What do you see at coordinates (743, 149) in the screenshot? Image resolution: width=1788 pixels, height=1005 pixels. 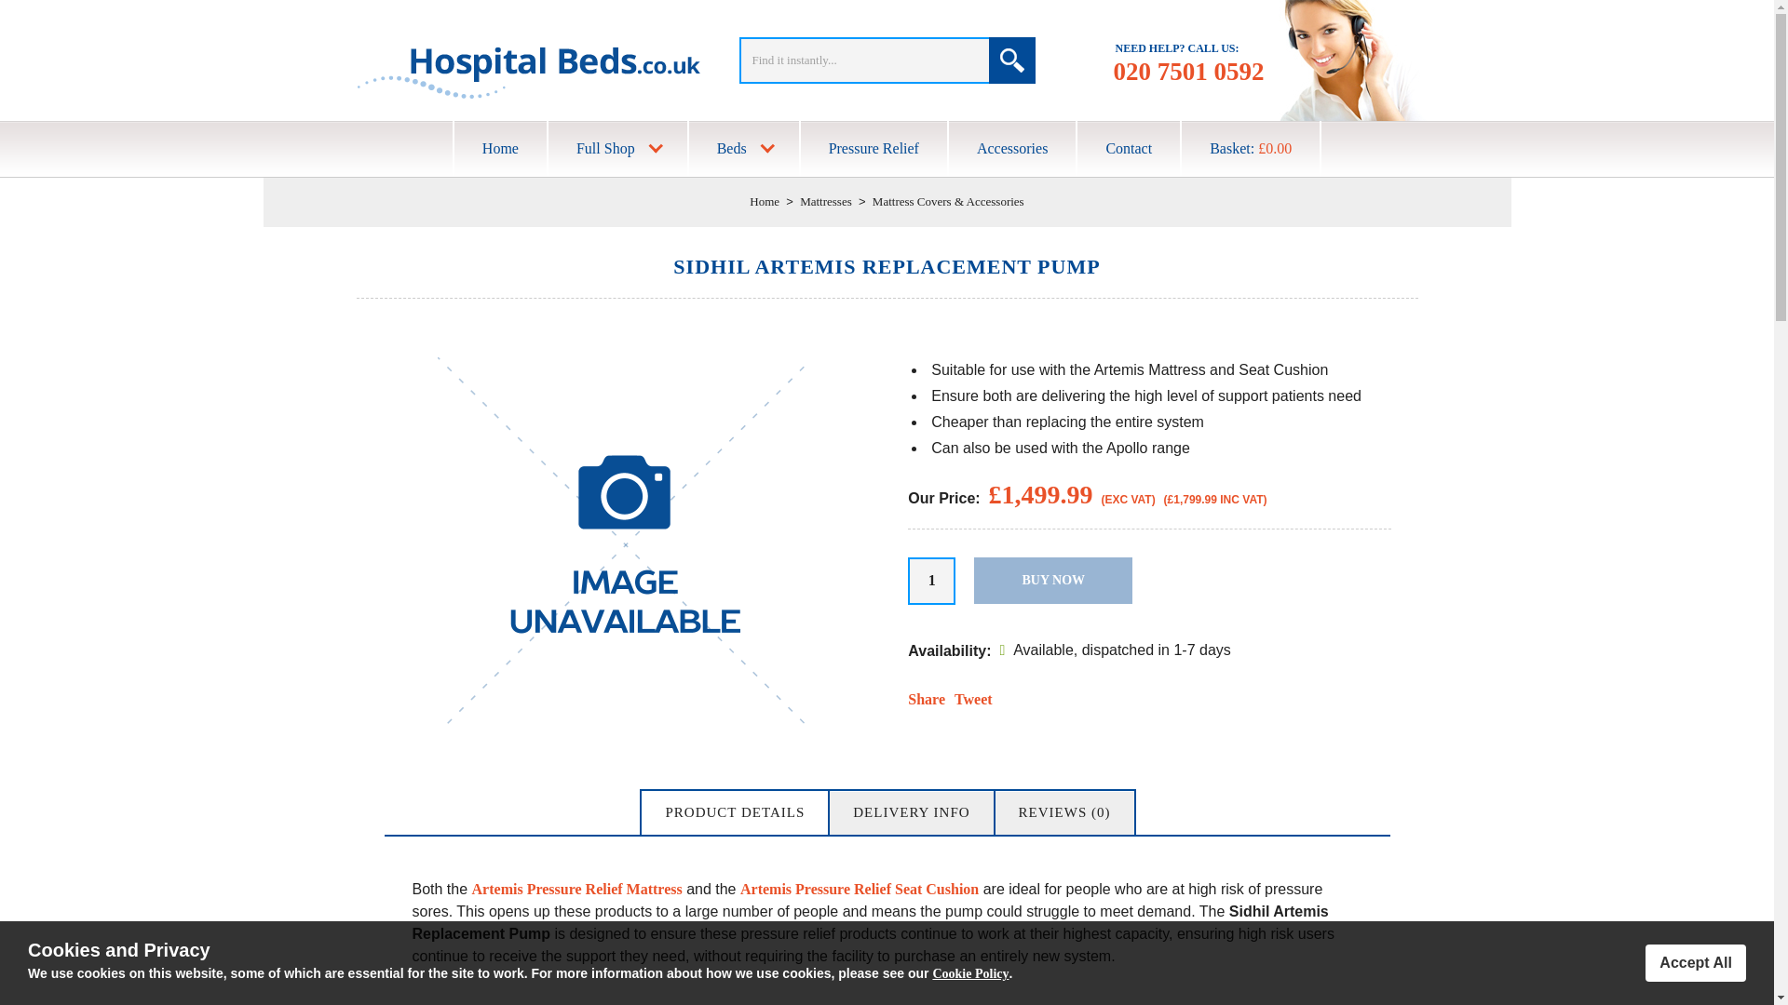 I see `Browse Our Full Range of Hospital Beds` at bounding box center [743, 149].